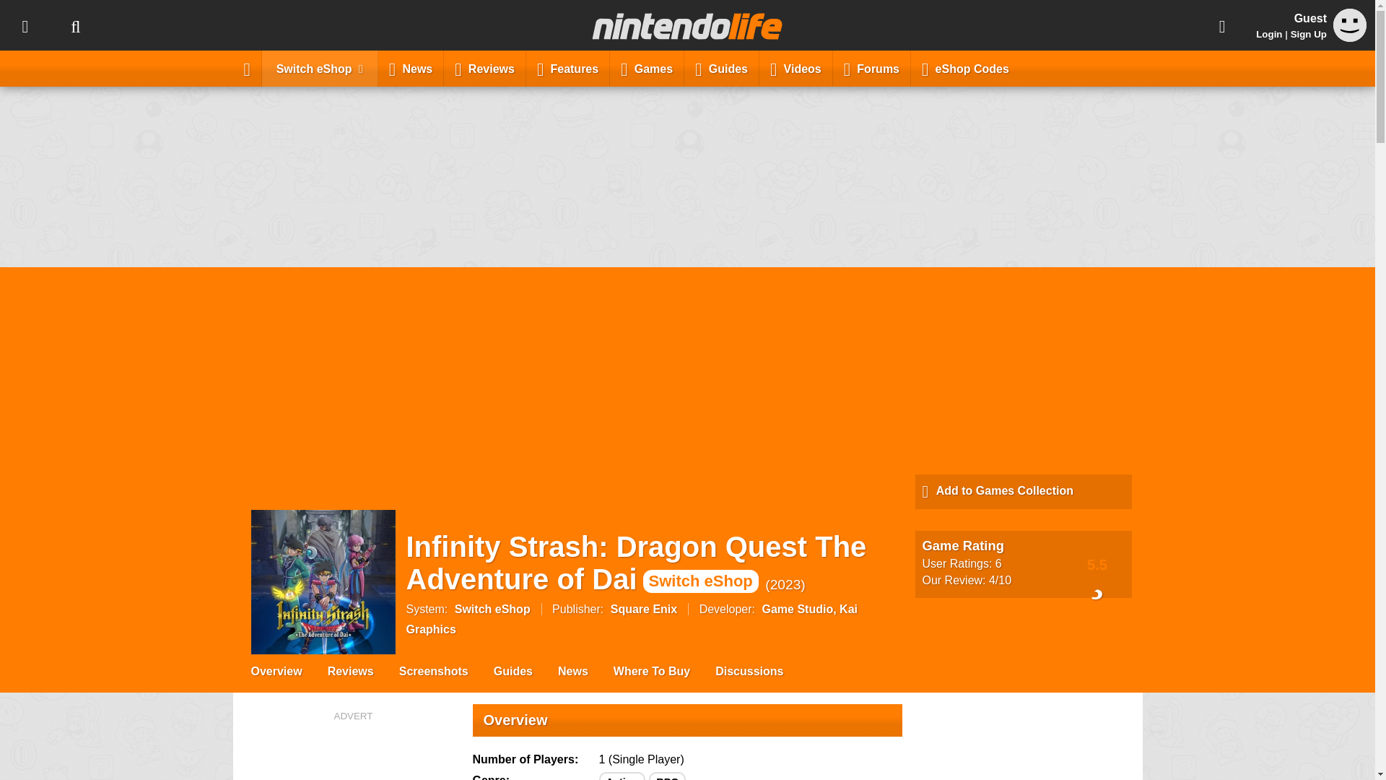 The height and width of the screenshot is (780, 1386). I want to click on Sign Up, so click(1308, 34).